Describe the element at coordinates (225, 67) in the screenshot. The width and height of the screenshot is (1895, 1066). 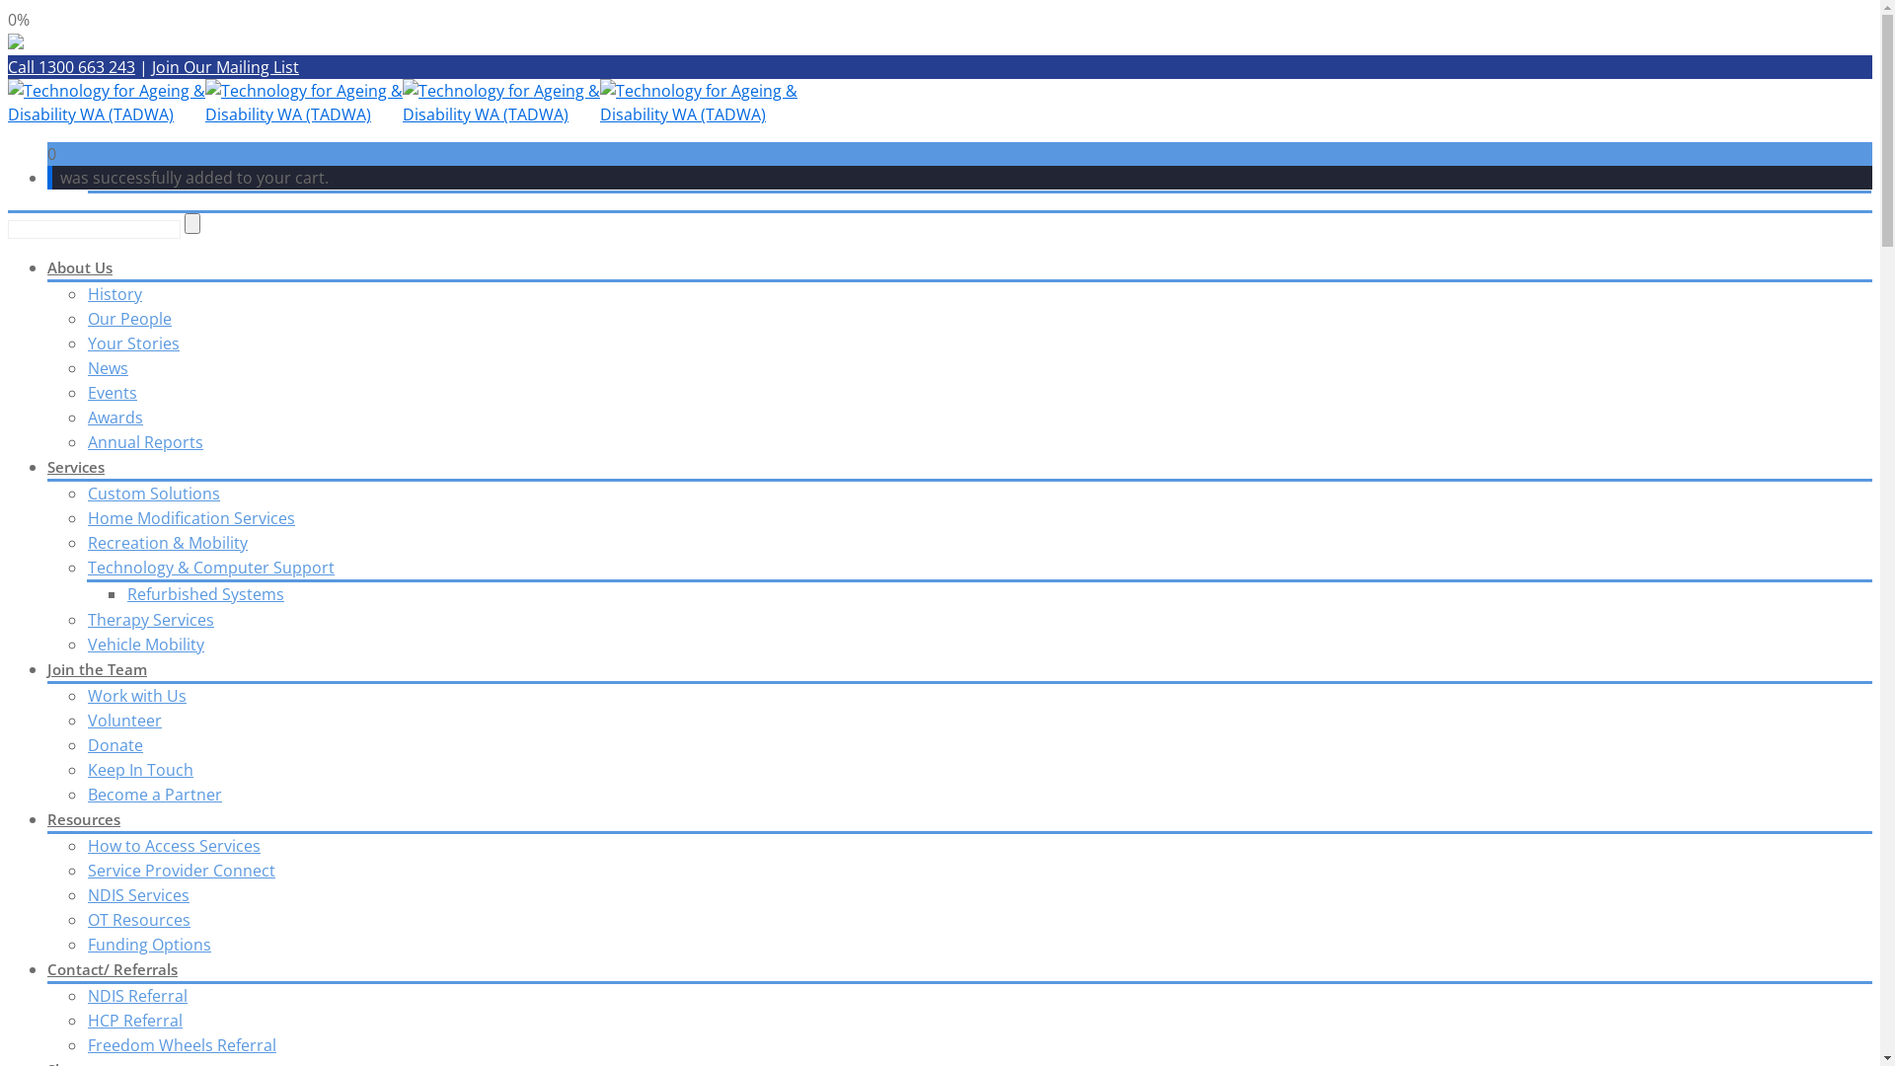
I see `Join Our Mailing List` at that location.